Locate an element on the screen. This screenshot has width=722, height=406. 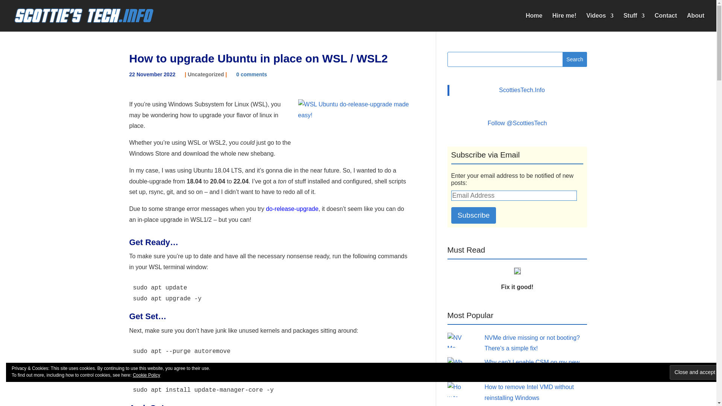
Home is located at coordinates (534, 22).